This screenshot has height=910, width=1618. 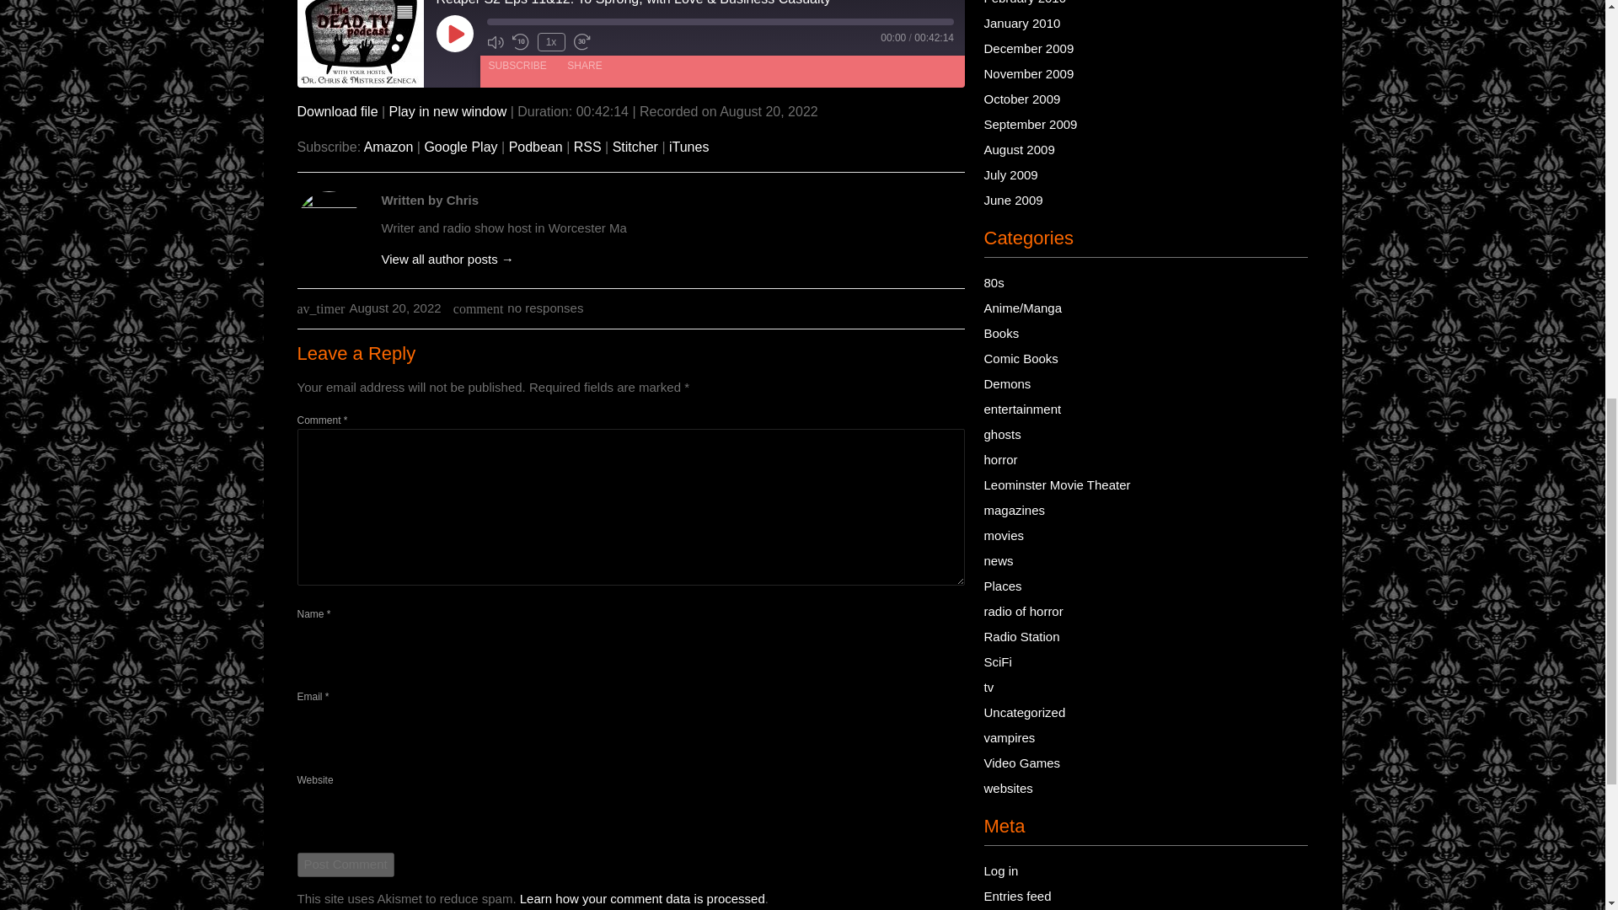 I want to click on Play Episode, so click(x=455, y=34).